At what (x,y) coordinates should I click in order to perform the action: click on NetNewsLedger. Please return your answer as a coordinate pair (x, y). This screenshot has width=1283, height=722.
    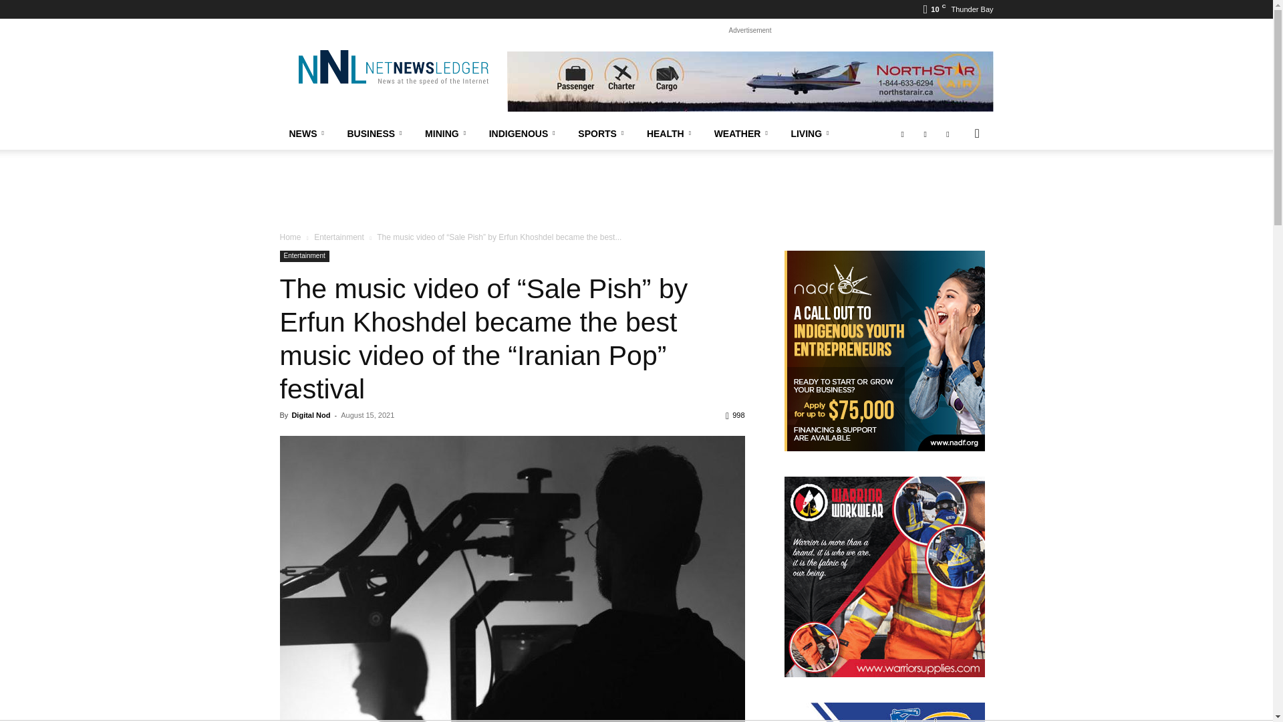
    Looking at the image, I should click on (392, 67).